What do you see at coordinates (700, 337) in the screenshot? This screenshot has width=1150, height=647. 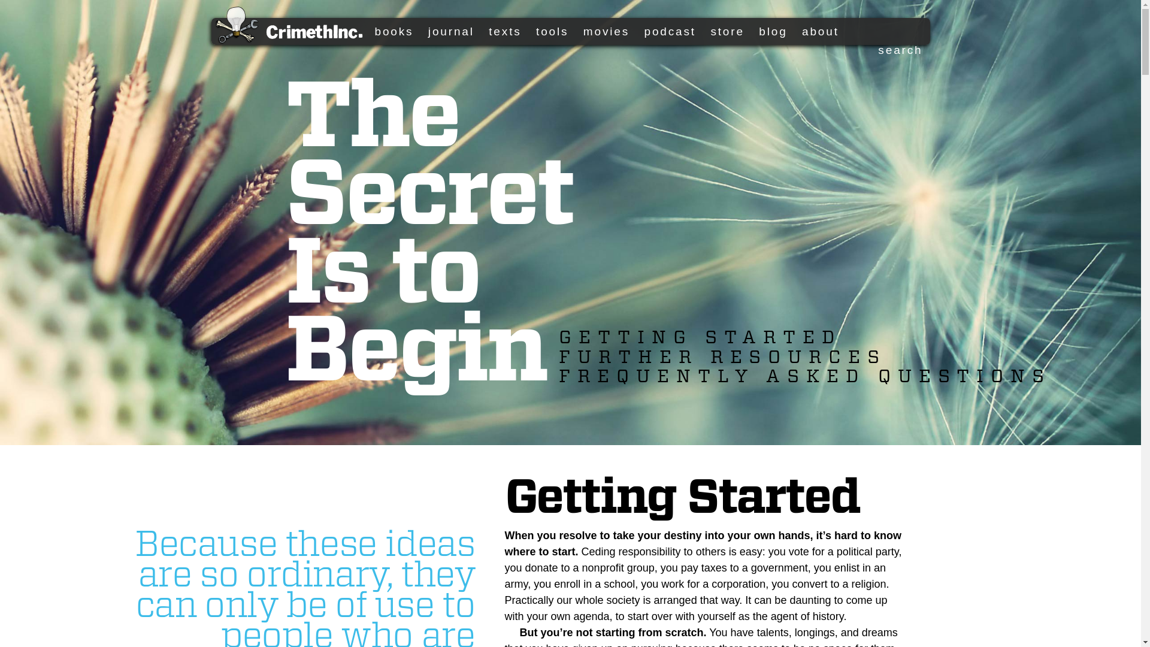 I see `GETTING STARTED` at bounding box center [700, 337].